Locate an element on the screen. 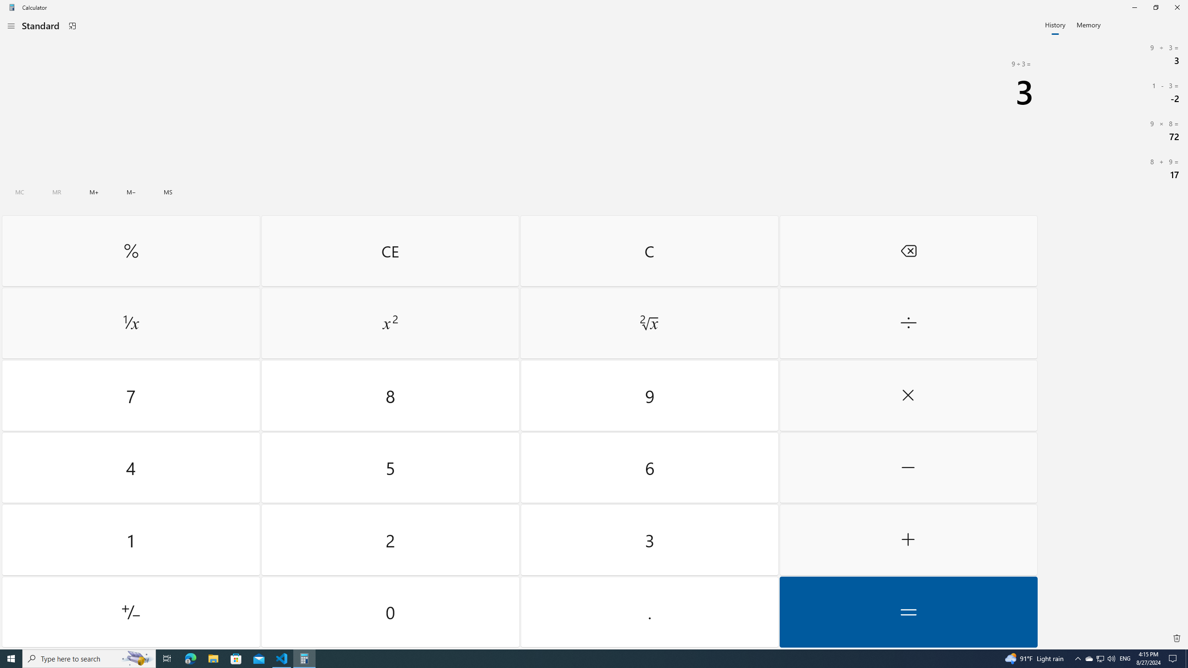  Open Navigation is located at coordinates (11, 26).